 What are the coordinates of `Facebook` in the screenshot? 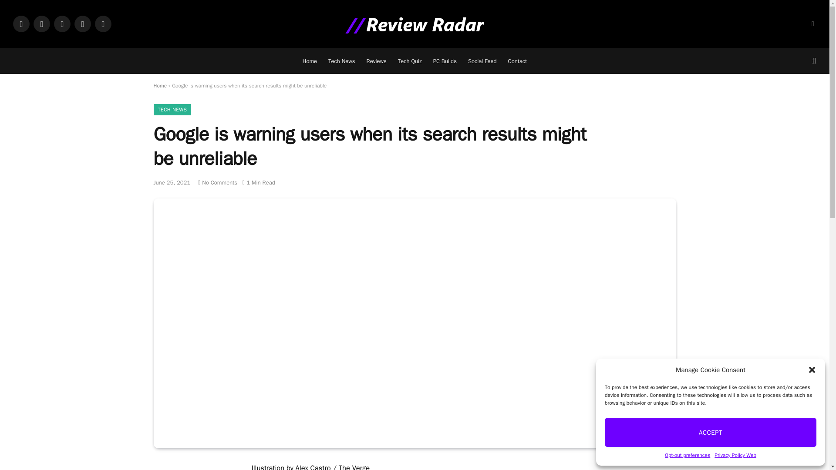 It's located at (21, 23).